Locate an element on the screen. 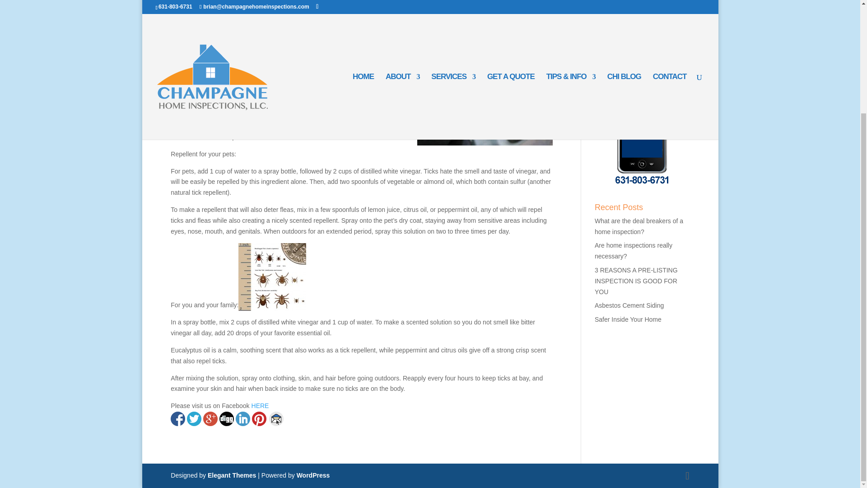 The image size is (867, 488). Share to LinkedIn is located at coordinates (243, 418).